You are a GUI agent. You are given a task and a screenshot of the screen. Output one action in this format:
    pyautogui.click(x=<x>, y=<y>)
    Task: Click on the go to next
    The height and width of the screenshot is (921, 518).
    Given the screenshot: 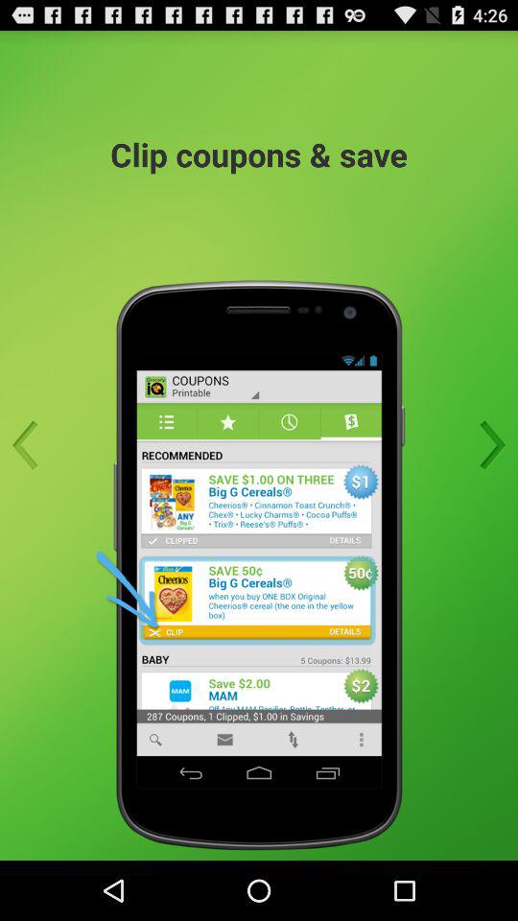 What is the action you would take?
    pyautogui.click(x=486, y=445)
    